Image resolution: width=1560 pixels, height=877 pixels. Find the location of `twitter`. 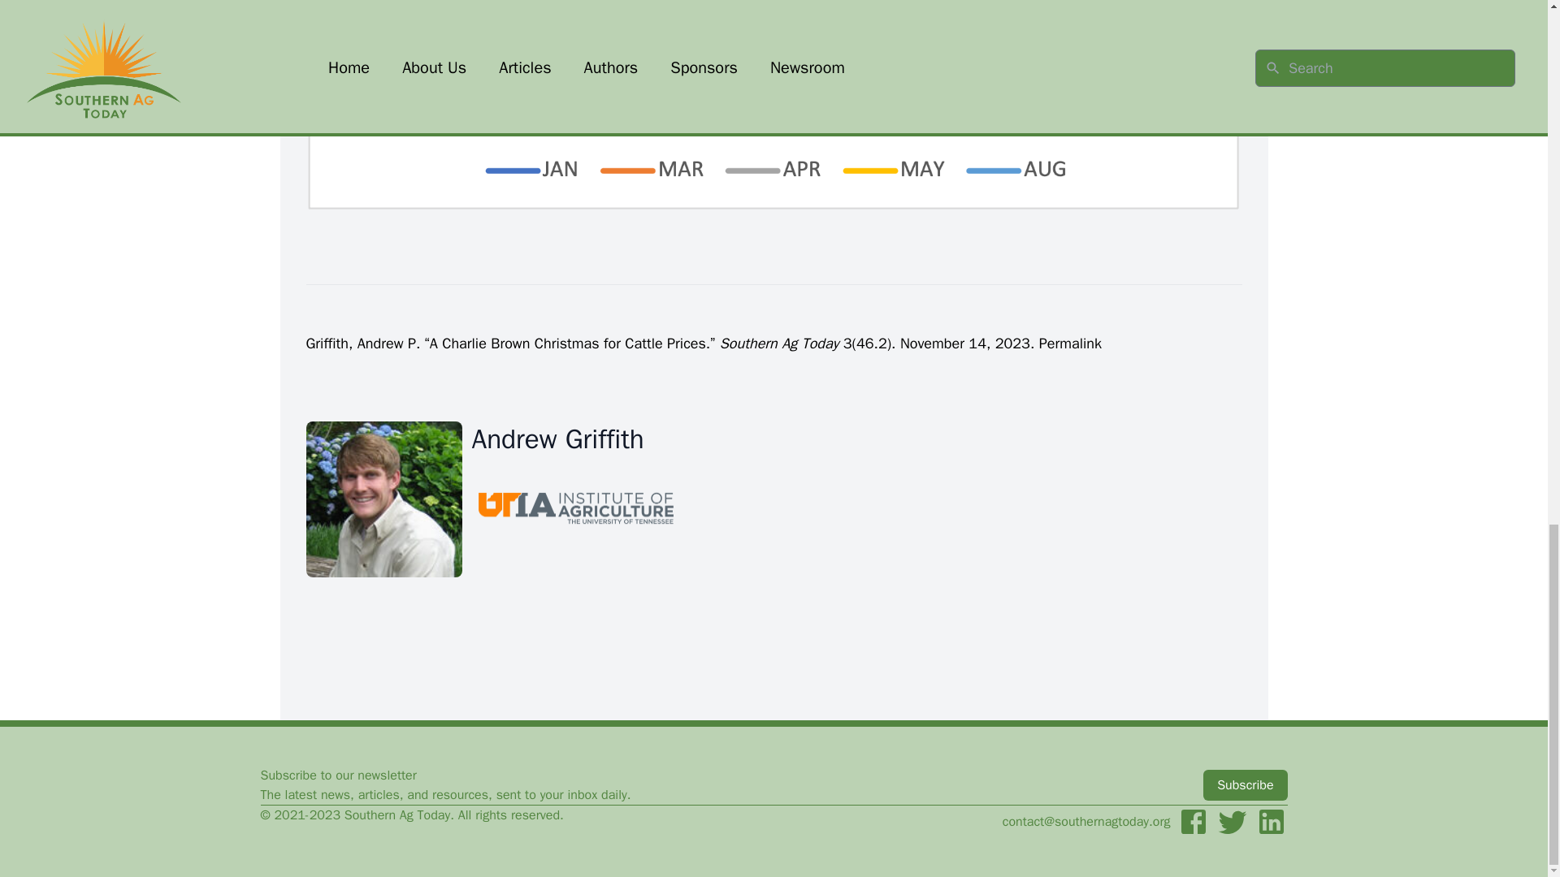

twitter is located at coordinates (1232, 822).